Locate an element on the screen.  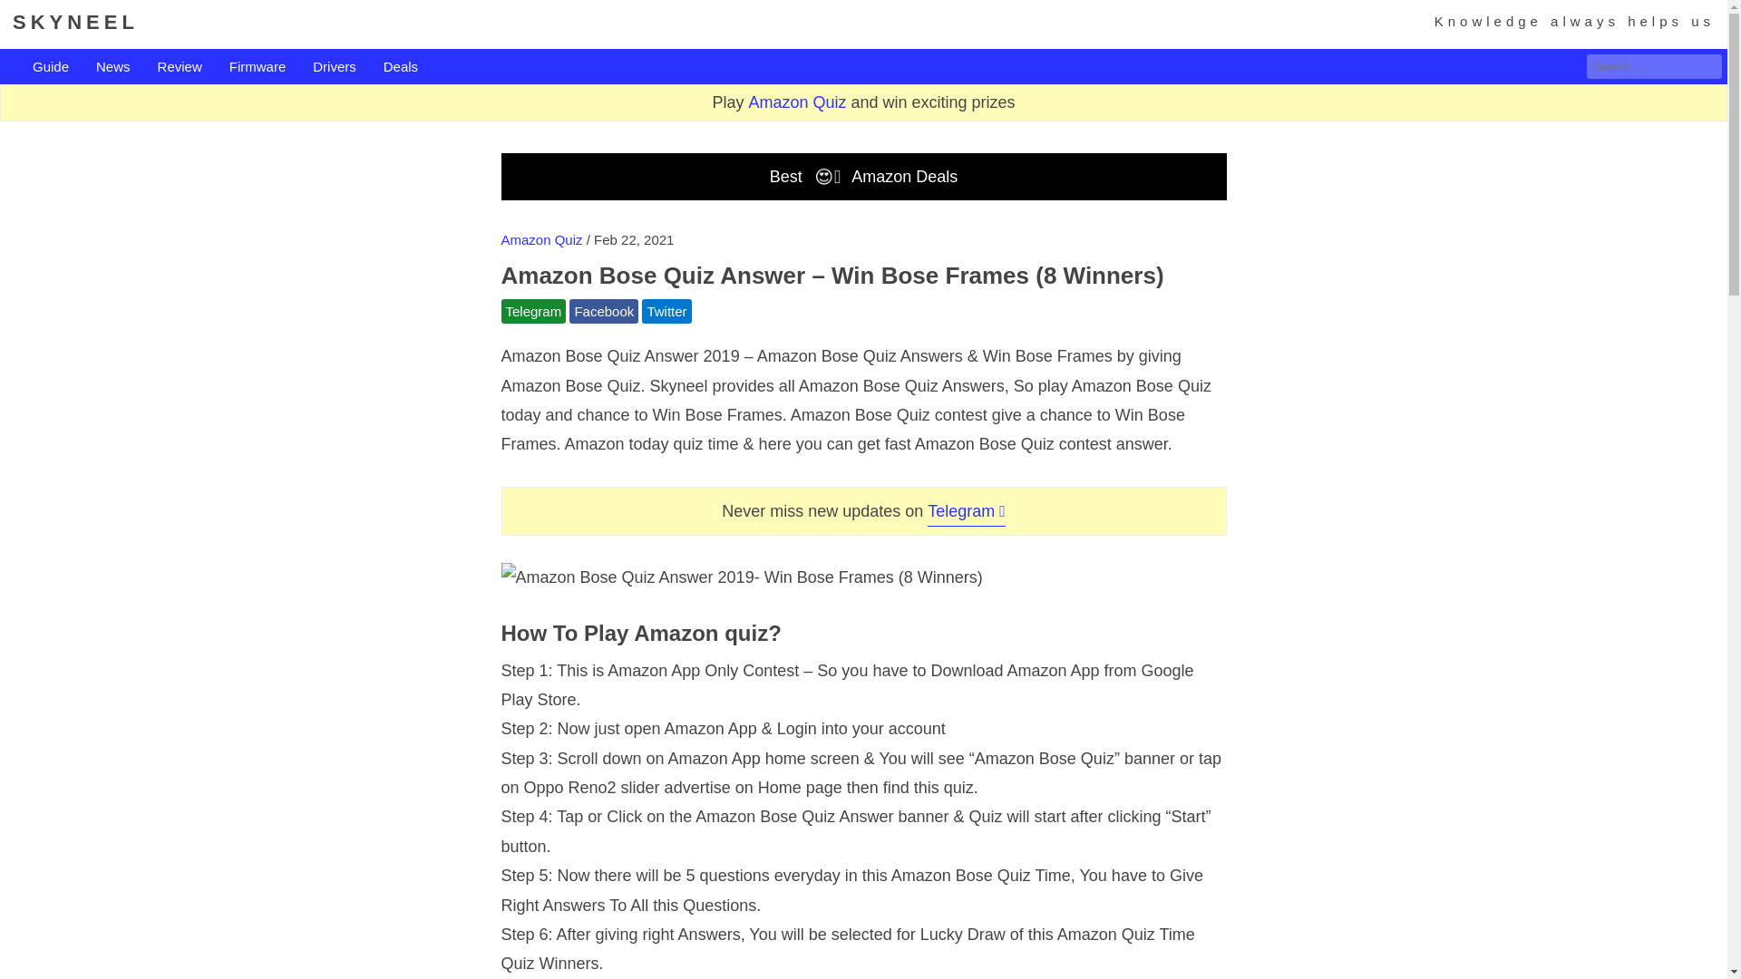
SKYNEEL is located at coordinates (75, 22).